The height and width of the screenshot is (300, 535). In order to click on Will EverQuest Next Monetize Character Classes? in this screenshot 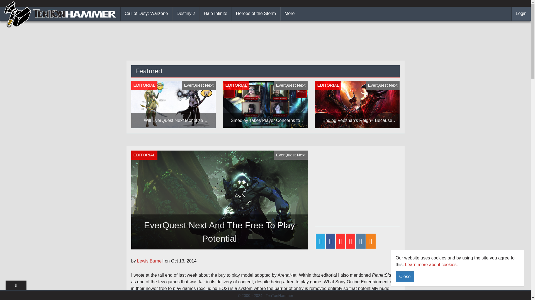, I will do `click(173, 104)`.